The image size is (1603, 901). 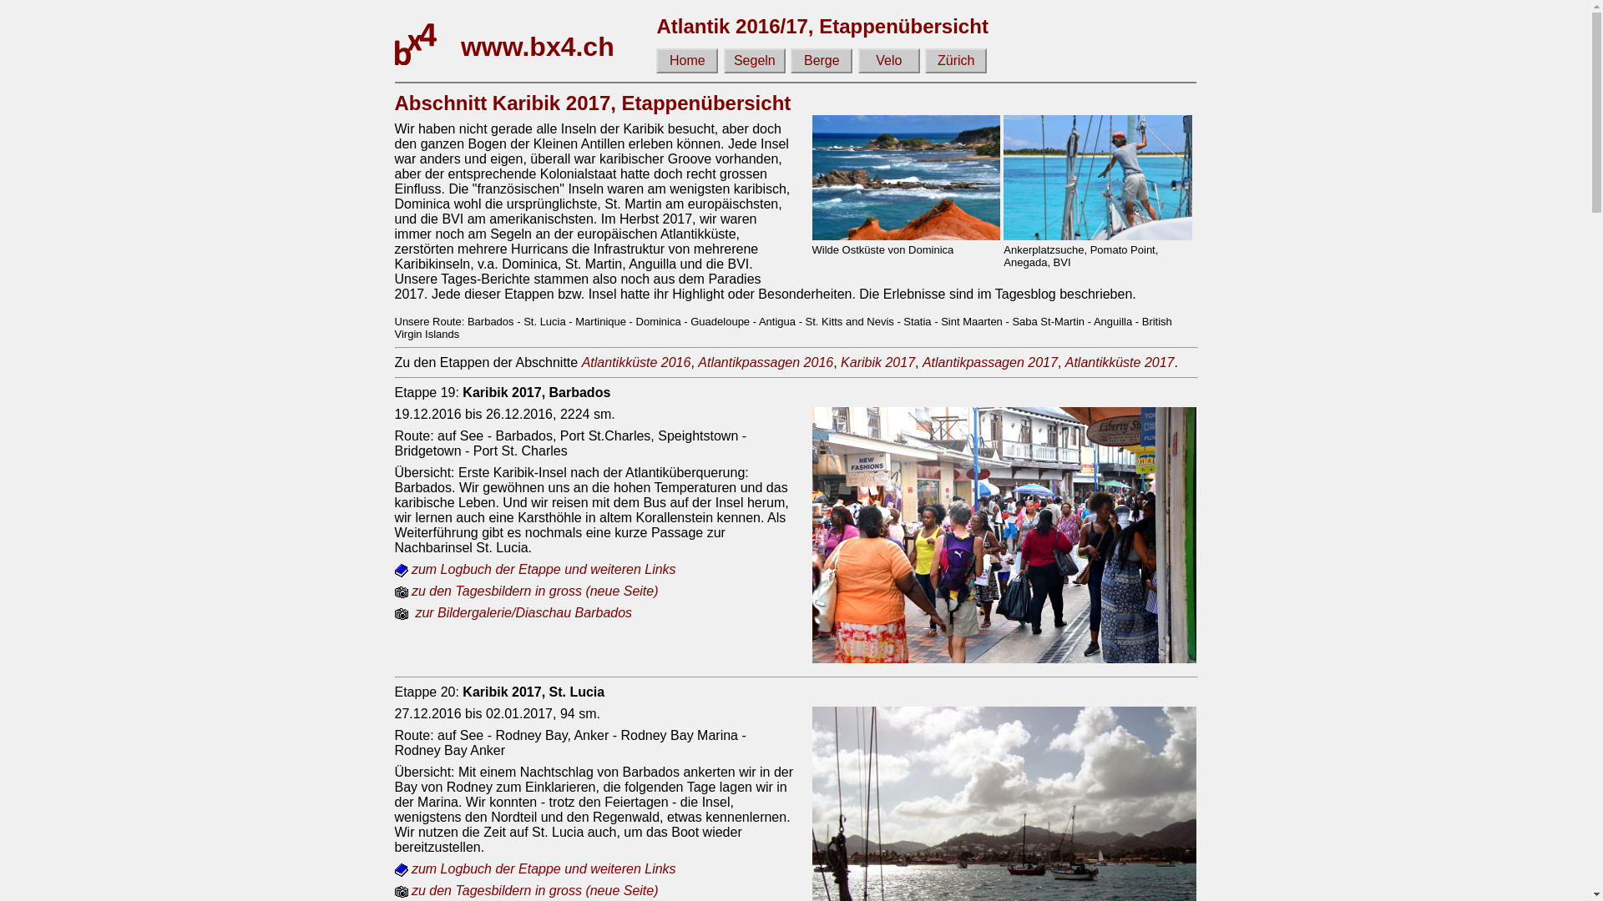 What do you see at coordinates (415, 43) in the screenshot?
I see `www.bx4.ch` at bounding box center [415, 43].